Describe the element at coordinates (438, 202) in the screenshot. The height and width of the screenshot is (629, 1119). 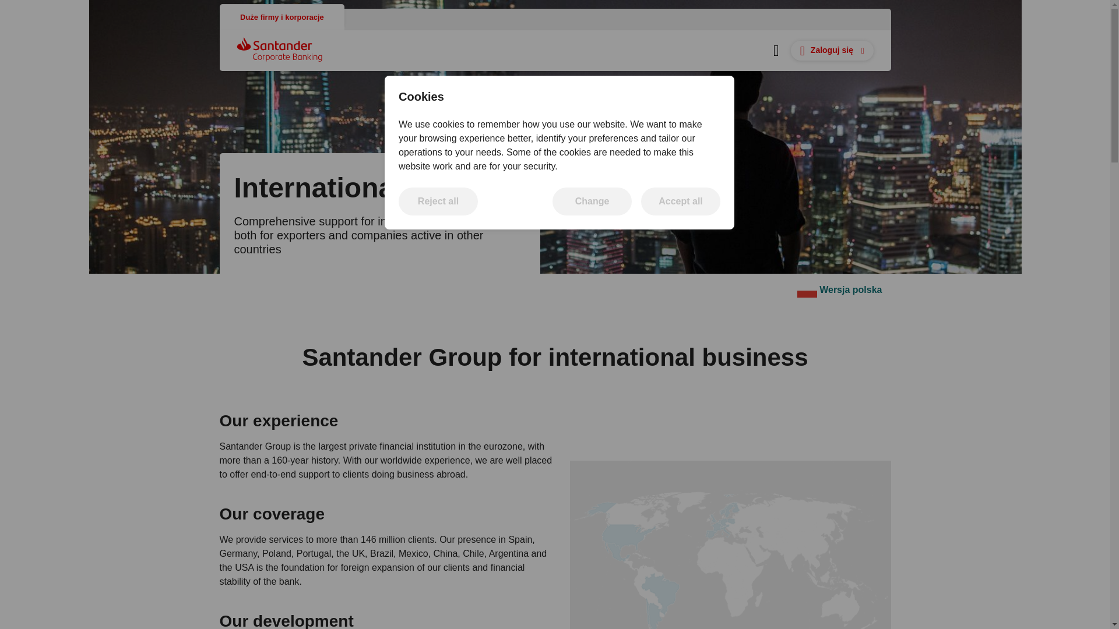
I see ` Wersja polska` at that location.